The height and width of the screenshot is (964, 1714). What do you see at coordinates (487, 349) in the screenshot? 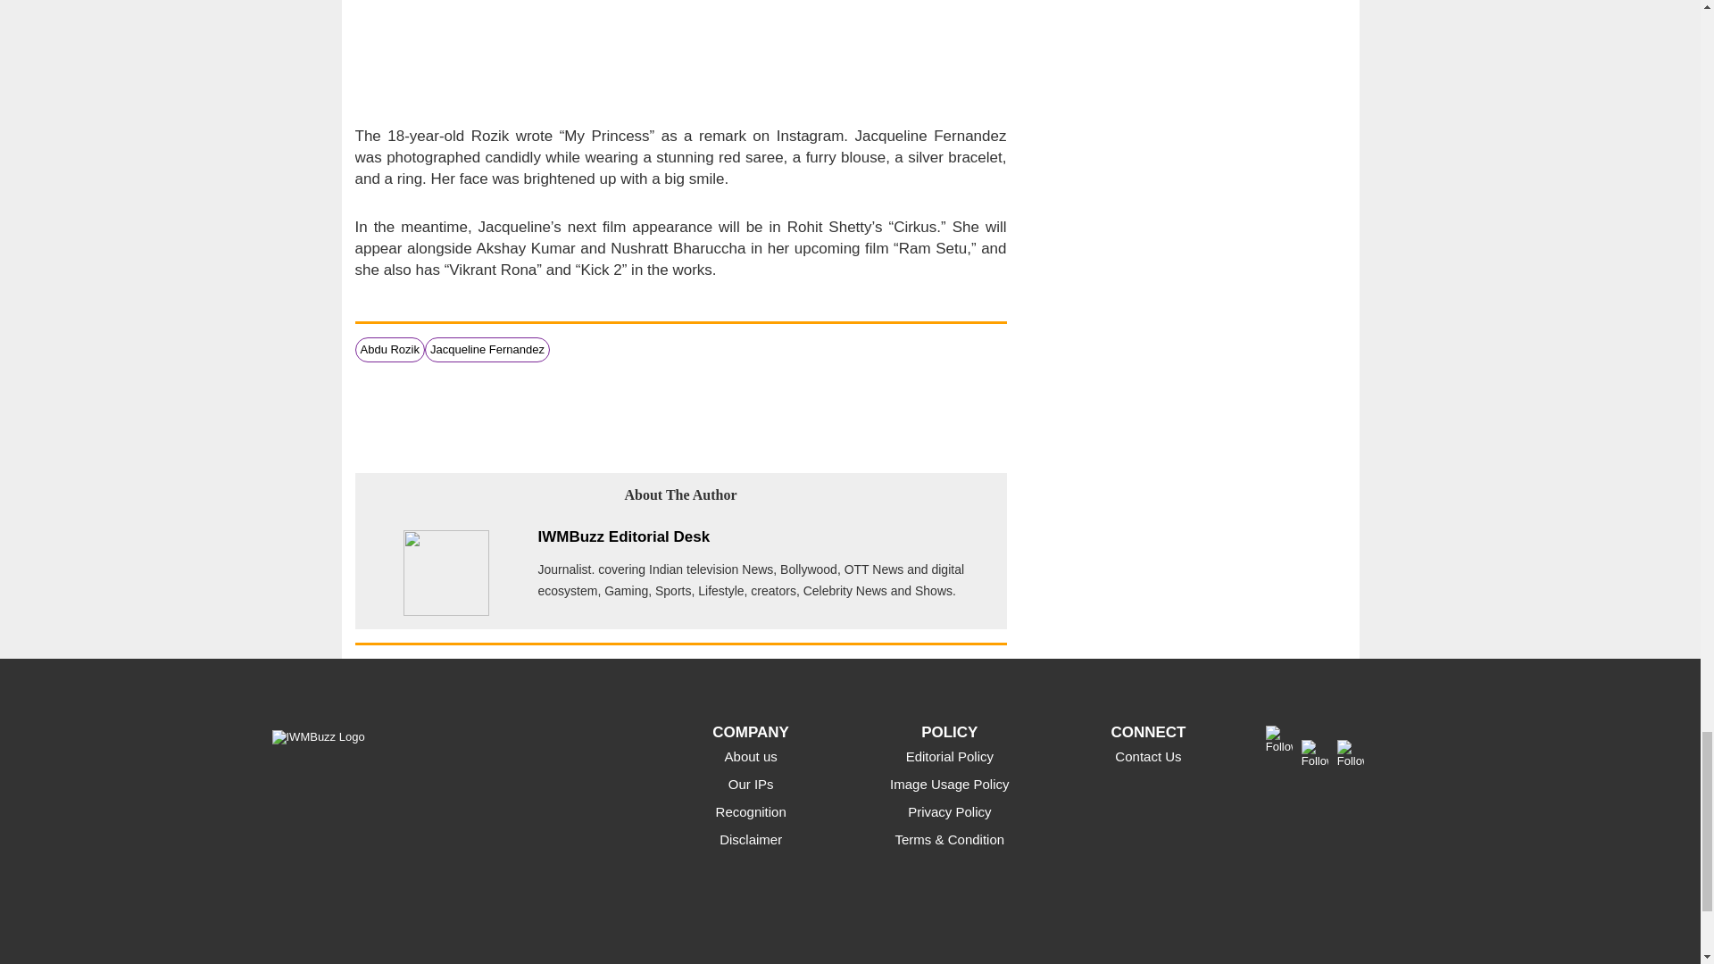
I see `Jacqueline Fernandez` at bounding box center [487, 349].